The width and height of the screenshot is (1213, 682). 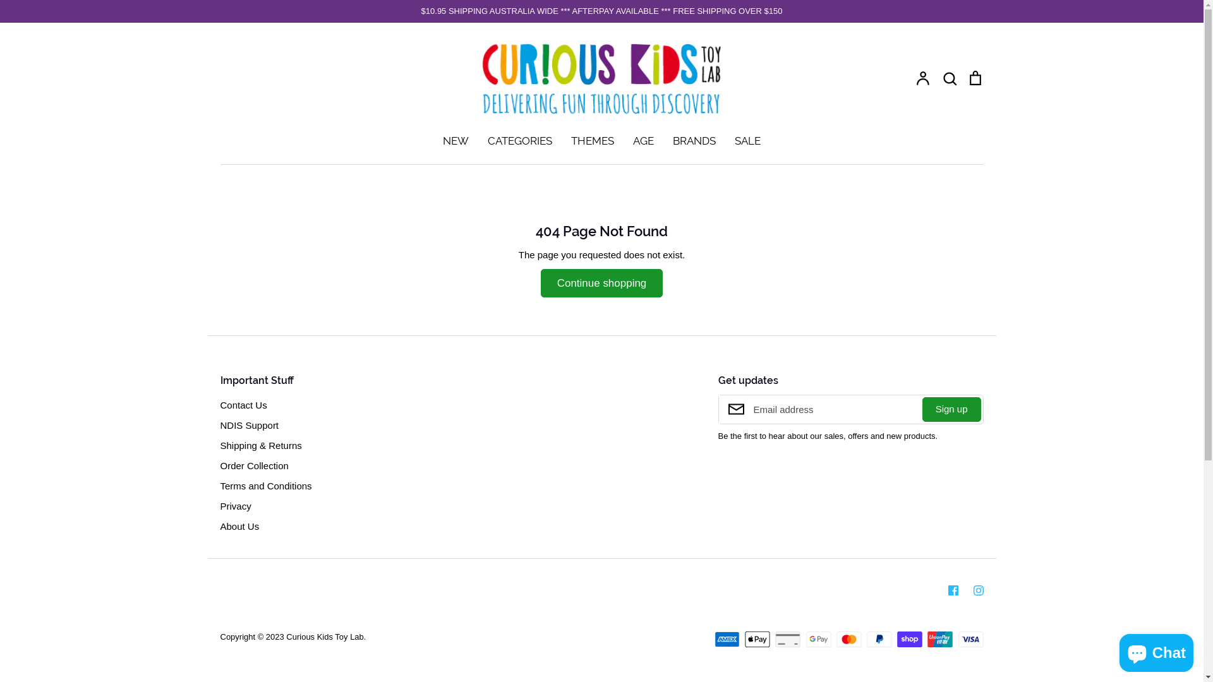 I want to click on Curious Kids Toy Lab, so click(x=325, y=637).